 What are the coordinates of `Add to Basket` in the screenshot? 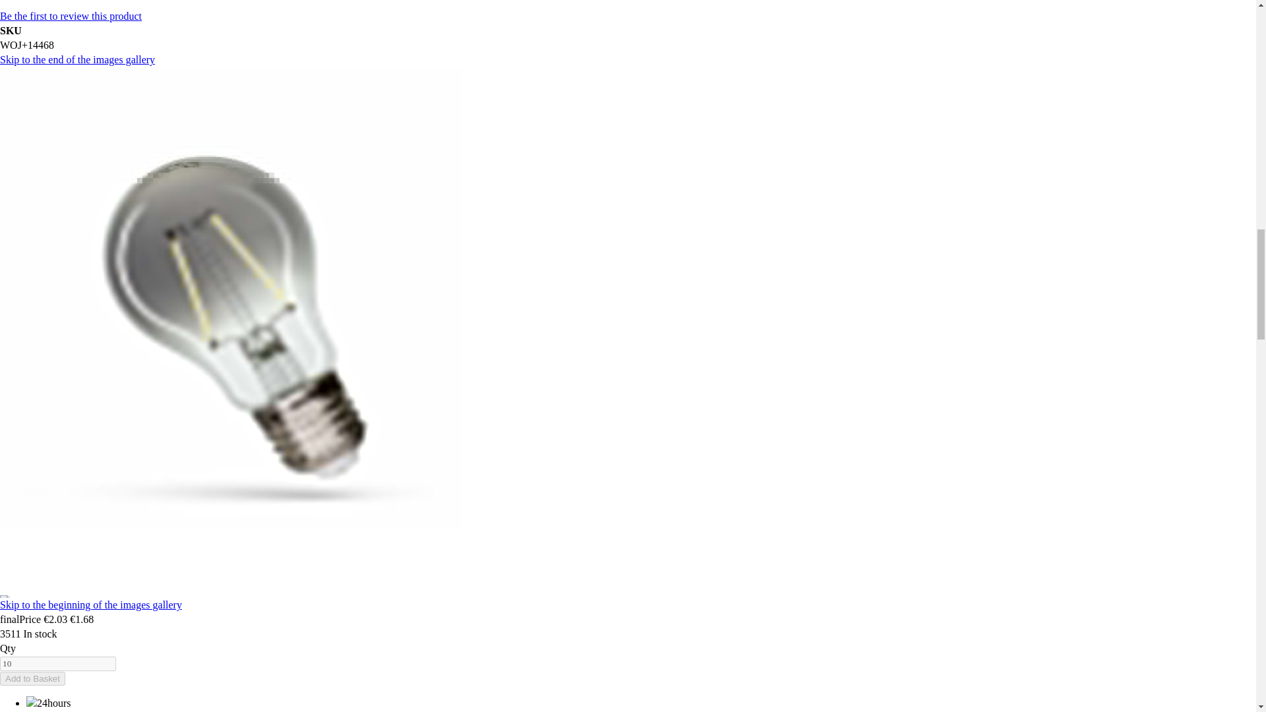 It's located at (33, 679).